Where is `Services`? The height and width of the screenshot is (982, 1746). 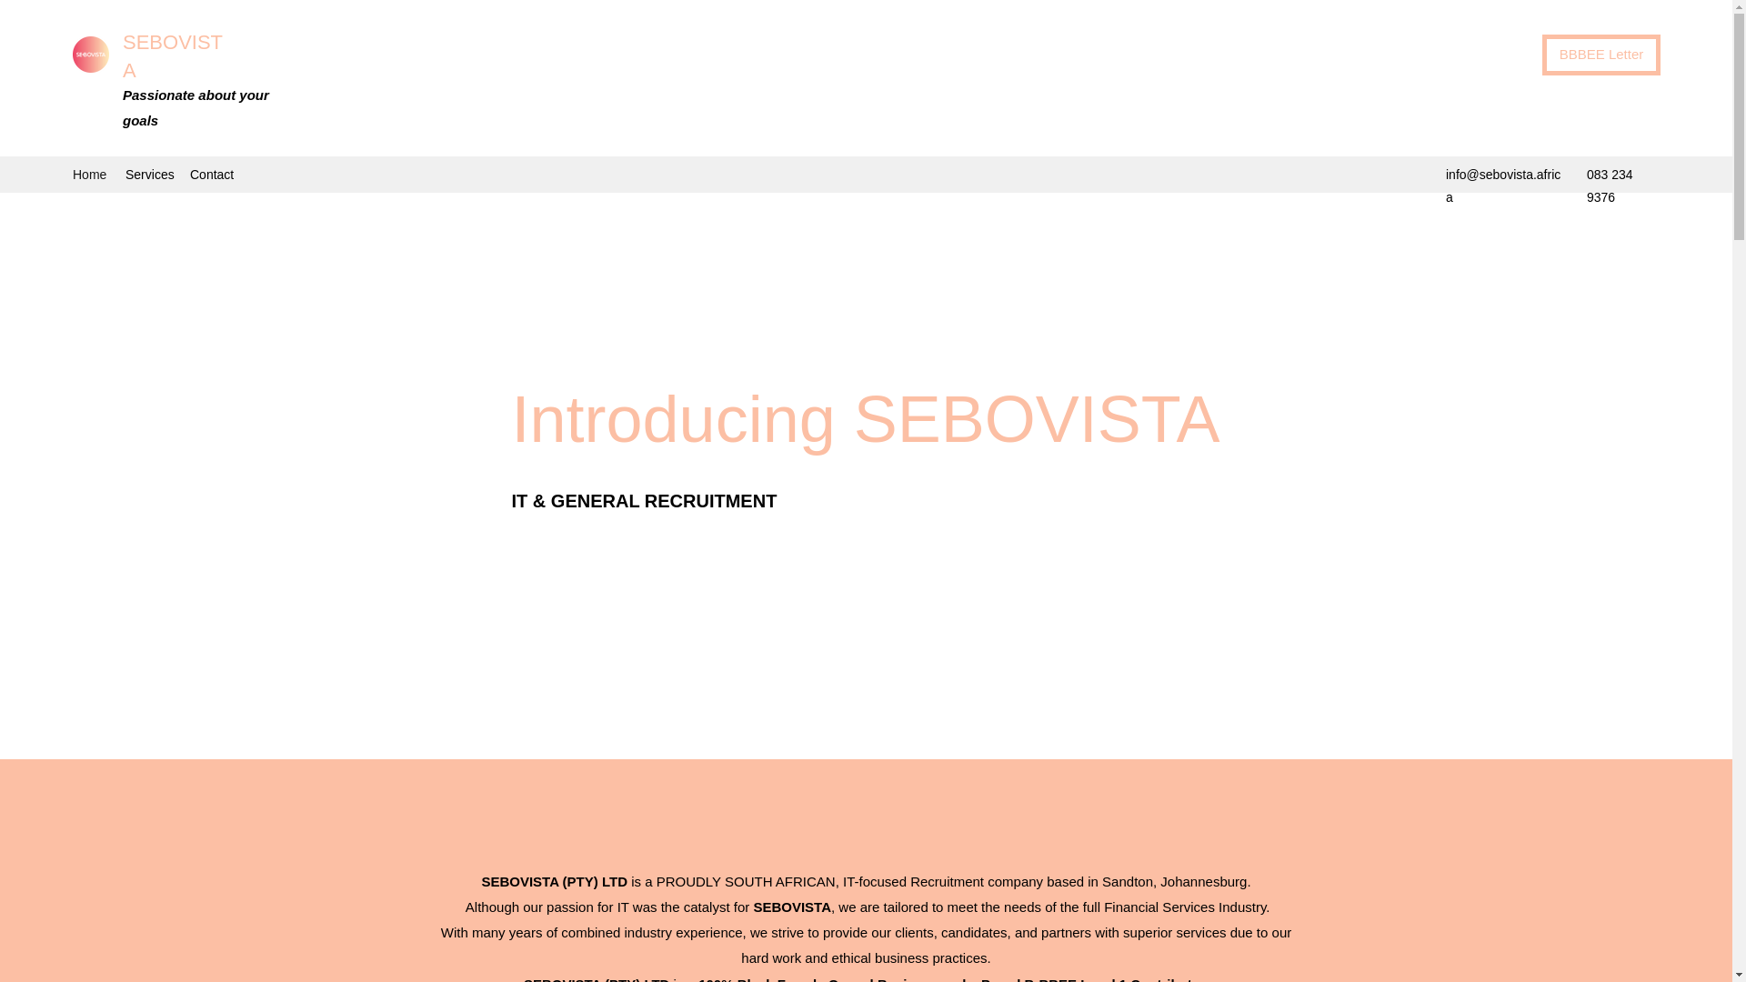
Services is located at coordinates (149, 175).